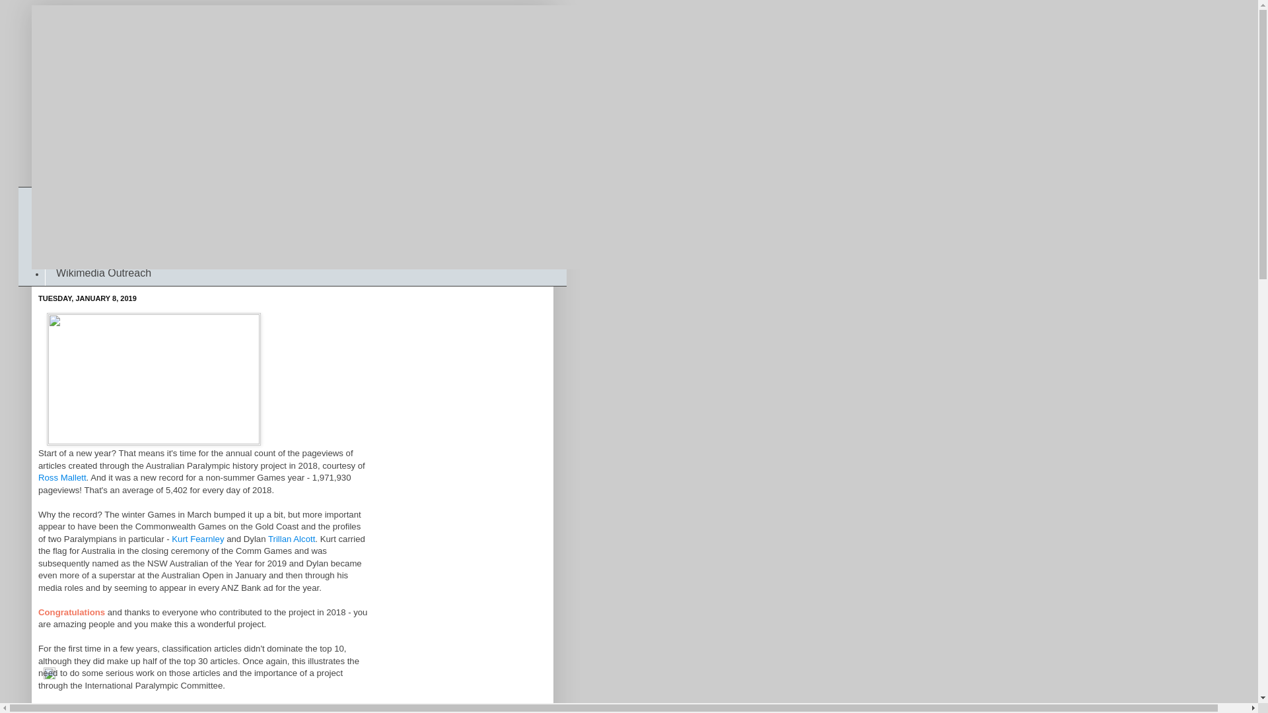 This screenshot has height=713, width=1268. What do you see at coordinates (50, 677) in the screenshot?
I see `Edit Post` at bounding box center [50, 677].